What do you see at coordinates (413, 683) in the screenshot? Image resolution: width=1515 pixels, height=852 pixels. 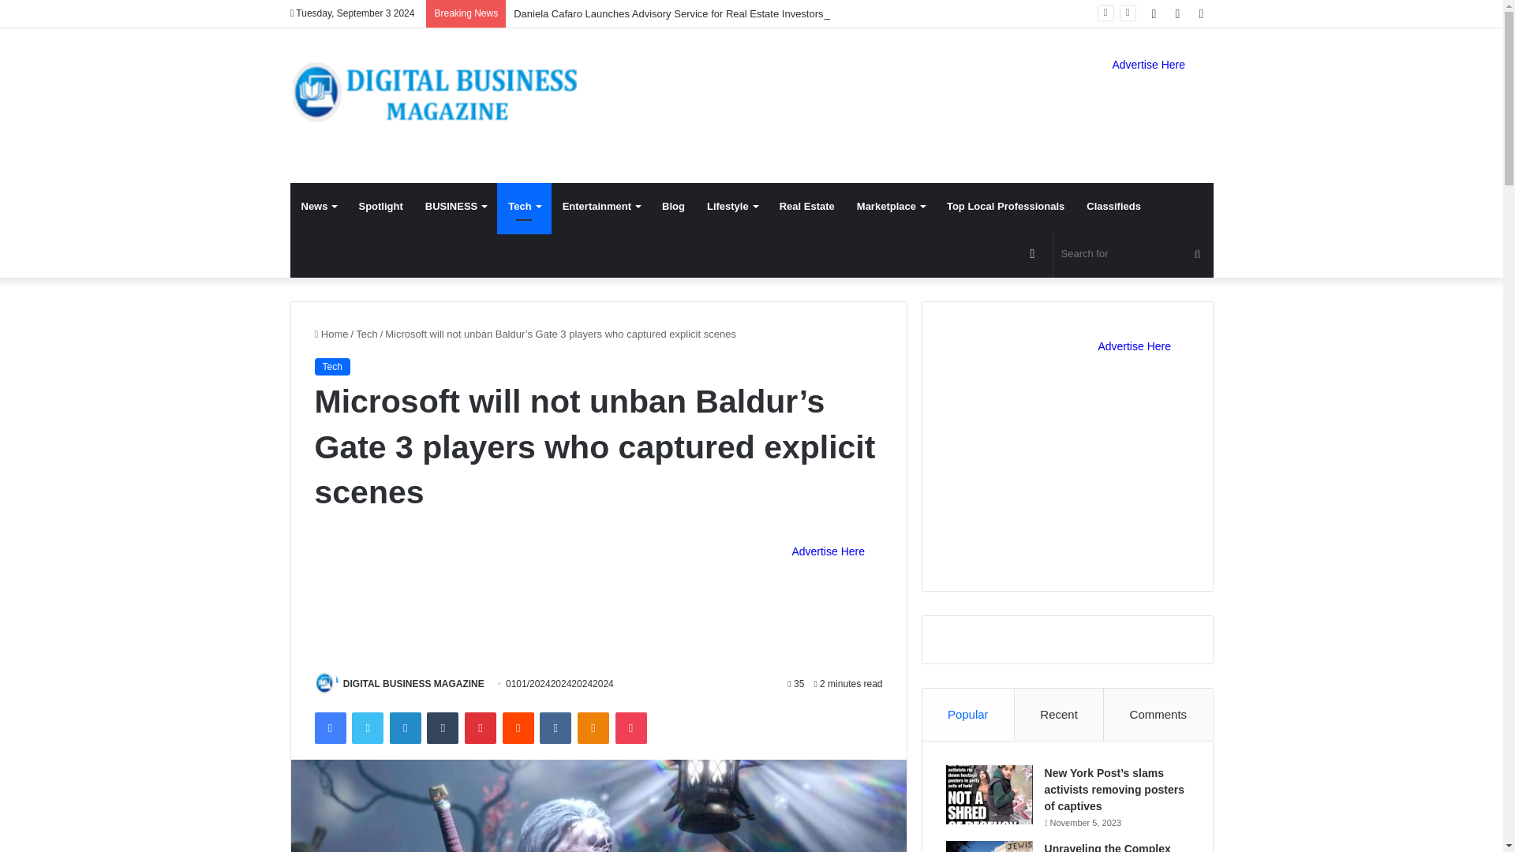 I see `DIGITAL BUSINESS MAGAZINE` at bounding box center [413, 683].